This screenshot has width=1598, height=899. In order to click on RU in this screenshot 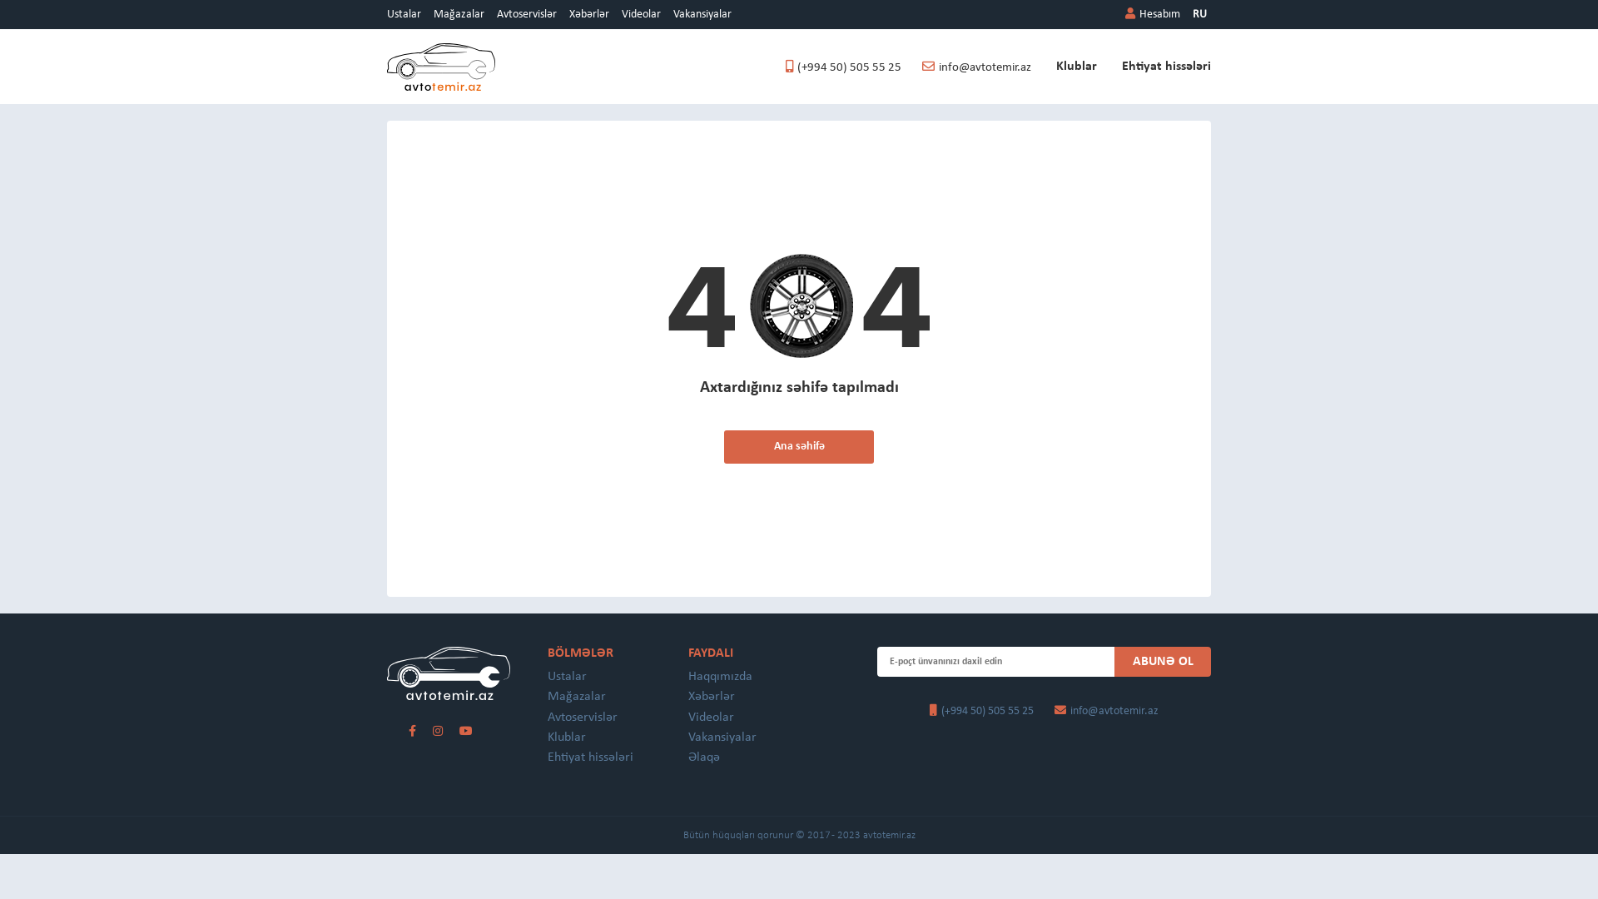, I will do `click(1200, 15)`.